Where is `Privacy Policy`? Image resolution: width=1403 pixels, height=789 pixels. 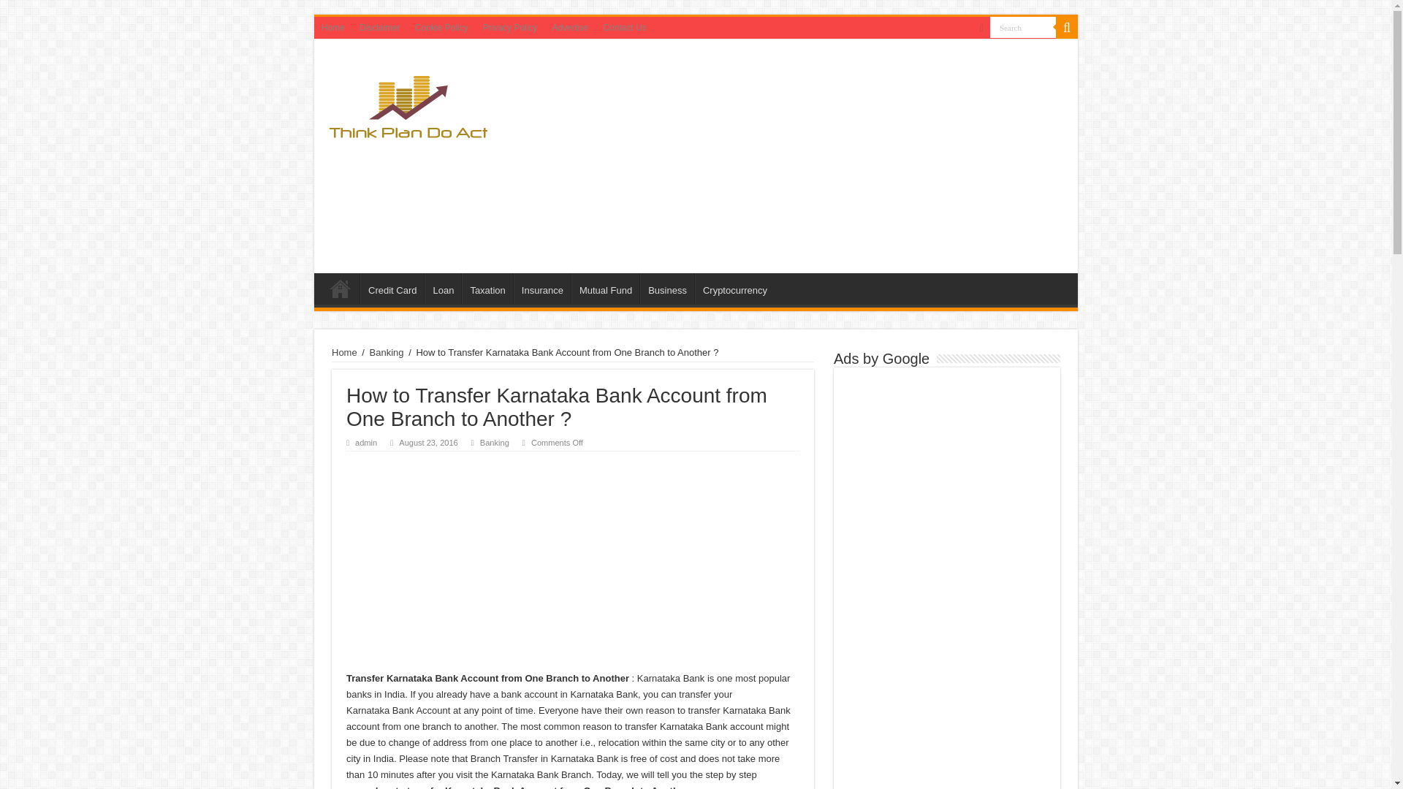
Privacy Policy is located at coordinates (510, 27).